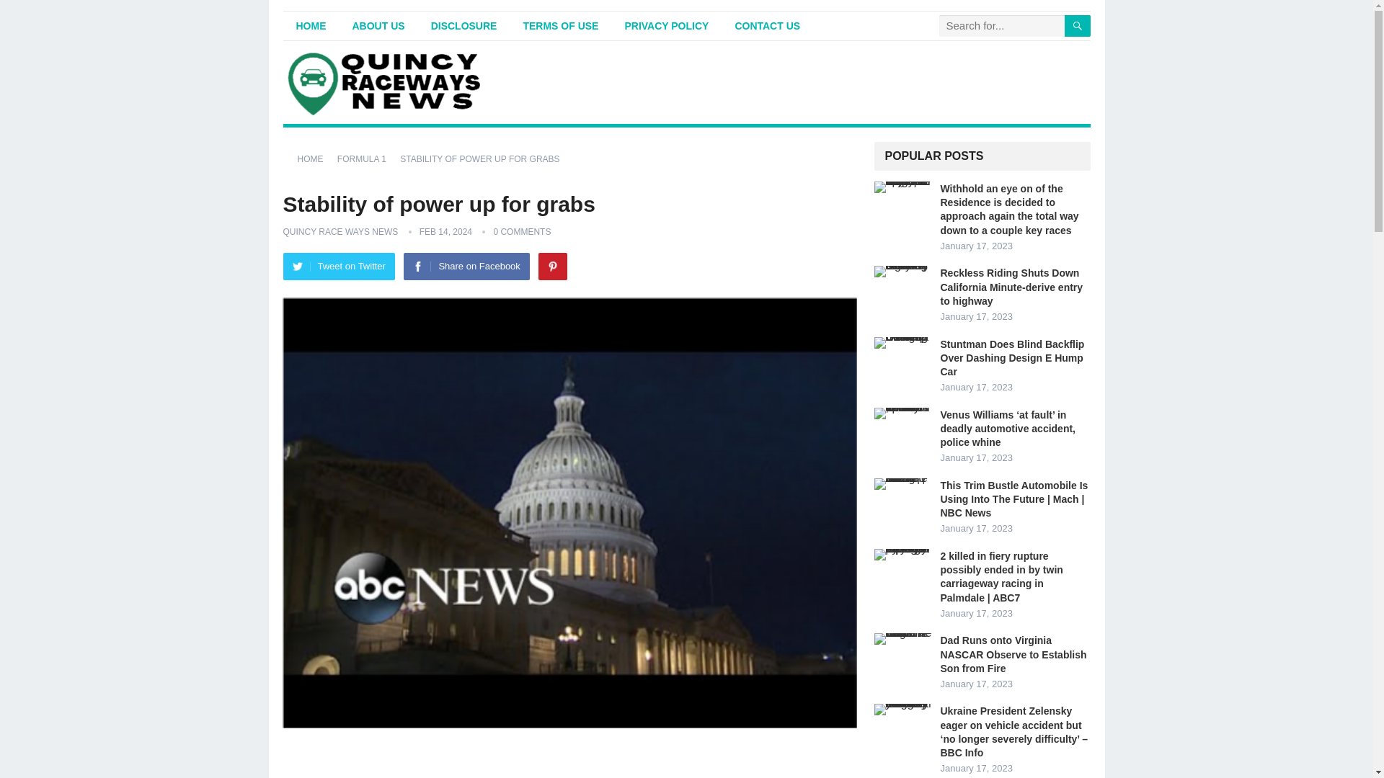 The width and height of the screenshot is (1384, 778). I want to click on HOME, so click(310, 26).